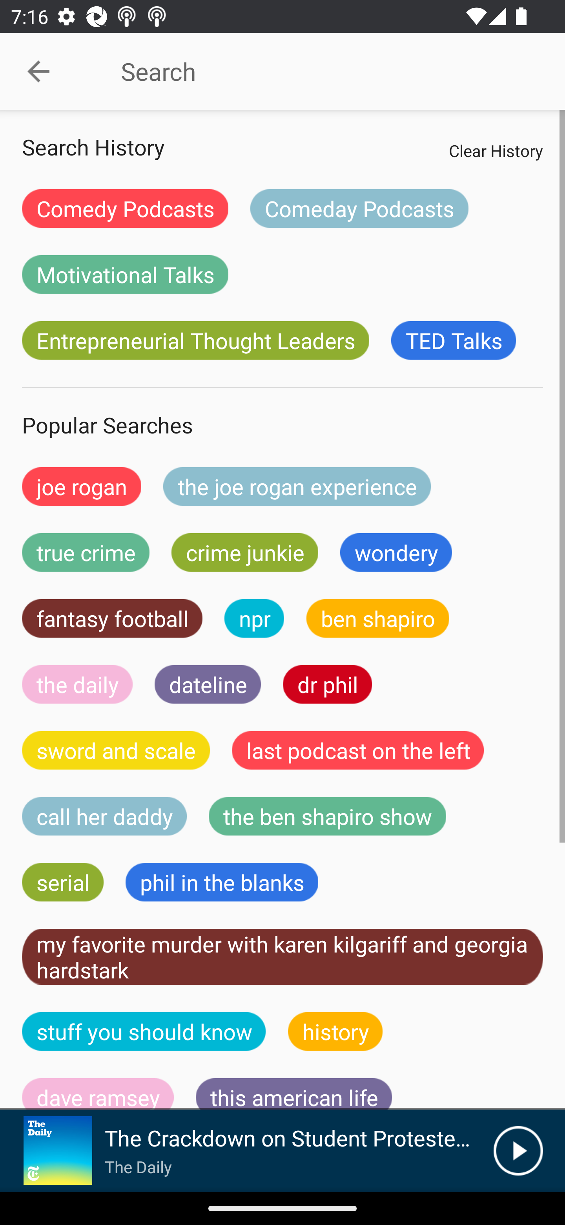 The width and height of the screenshot is (565, 1225). Describe the element at coordinates (454, 340) in the screenshot. I see `TED Talks` at that location.